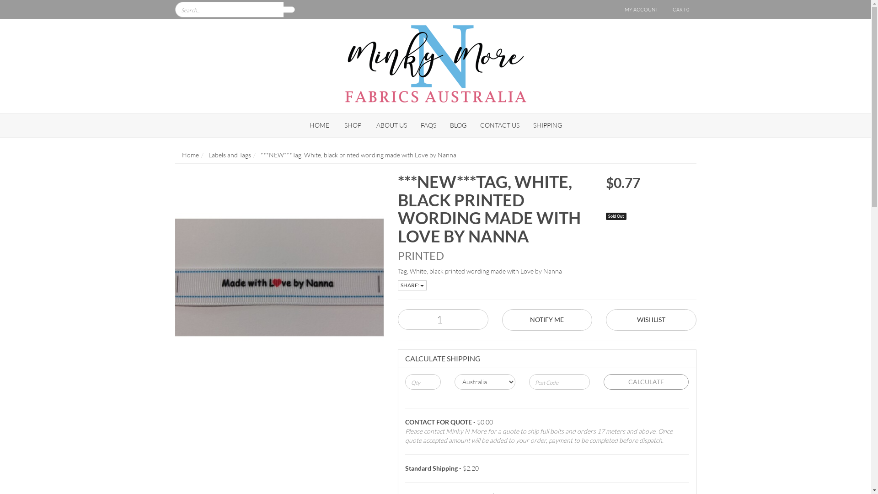 The width and height of the screenshot is (878, 494). I want to click on Minky N More, so click(436, 60).